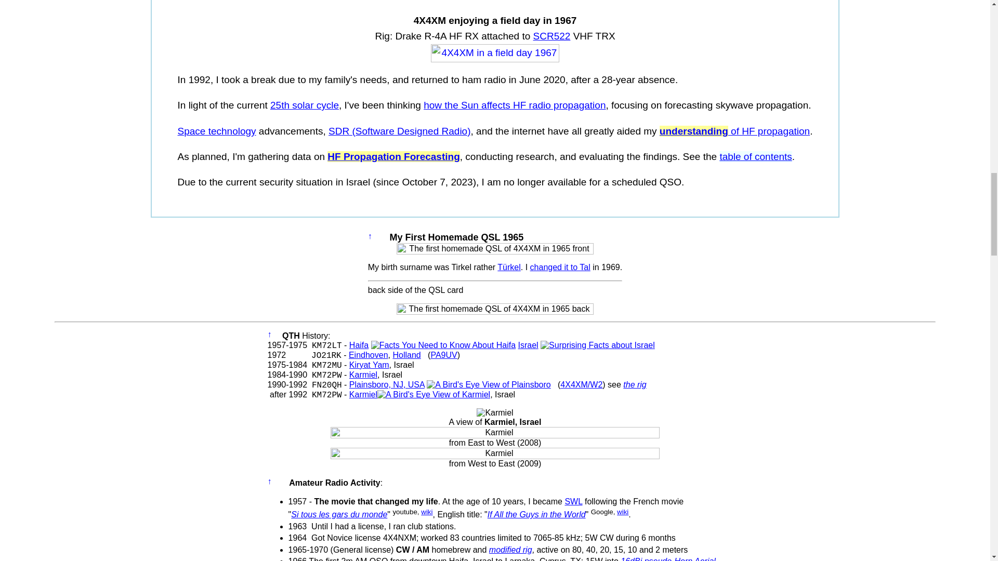 Image resolution: width=998 pixels, height=561 pixels. Describe the element at coordinates (515, 105) in the screenshot. I see `How do I find my purpose in life after retirement?` at that location.